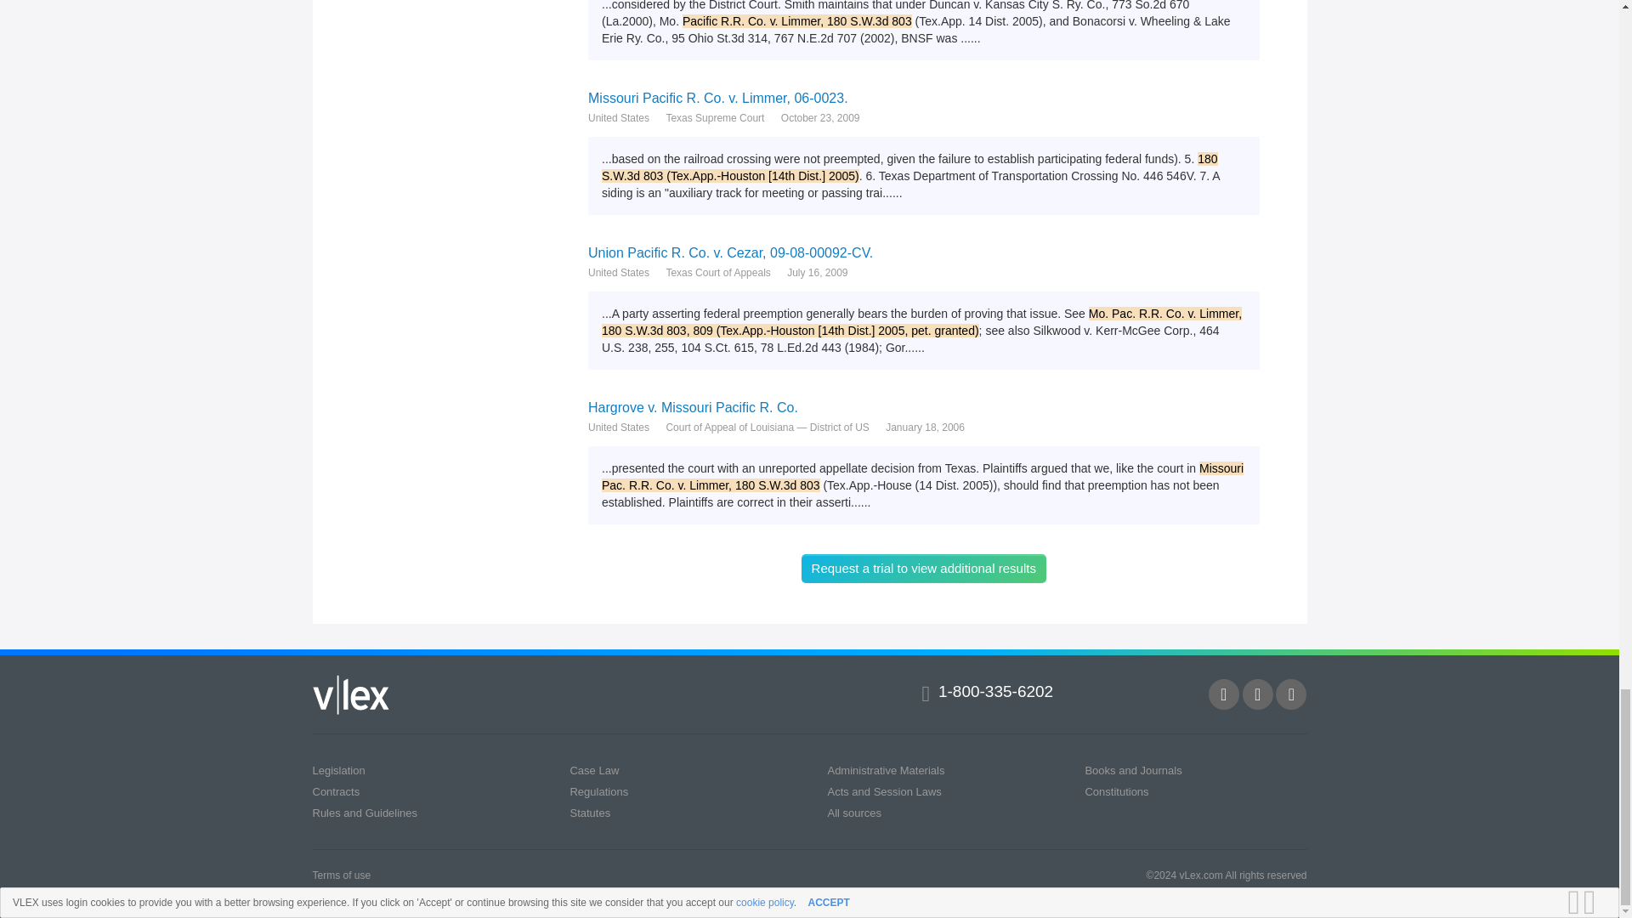 This screenshot has width=1632, height=918. I want to click on Case Law, so click(593, 768).